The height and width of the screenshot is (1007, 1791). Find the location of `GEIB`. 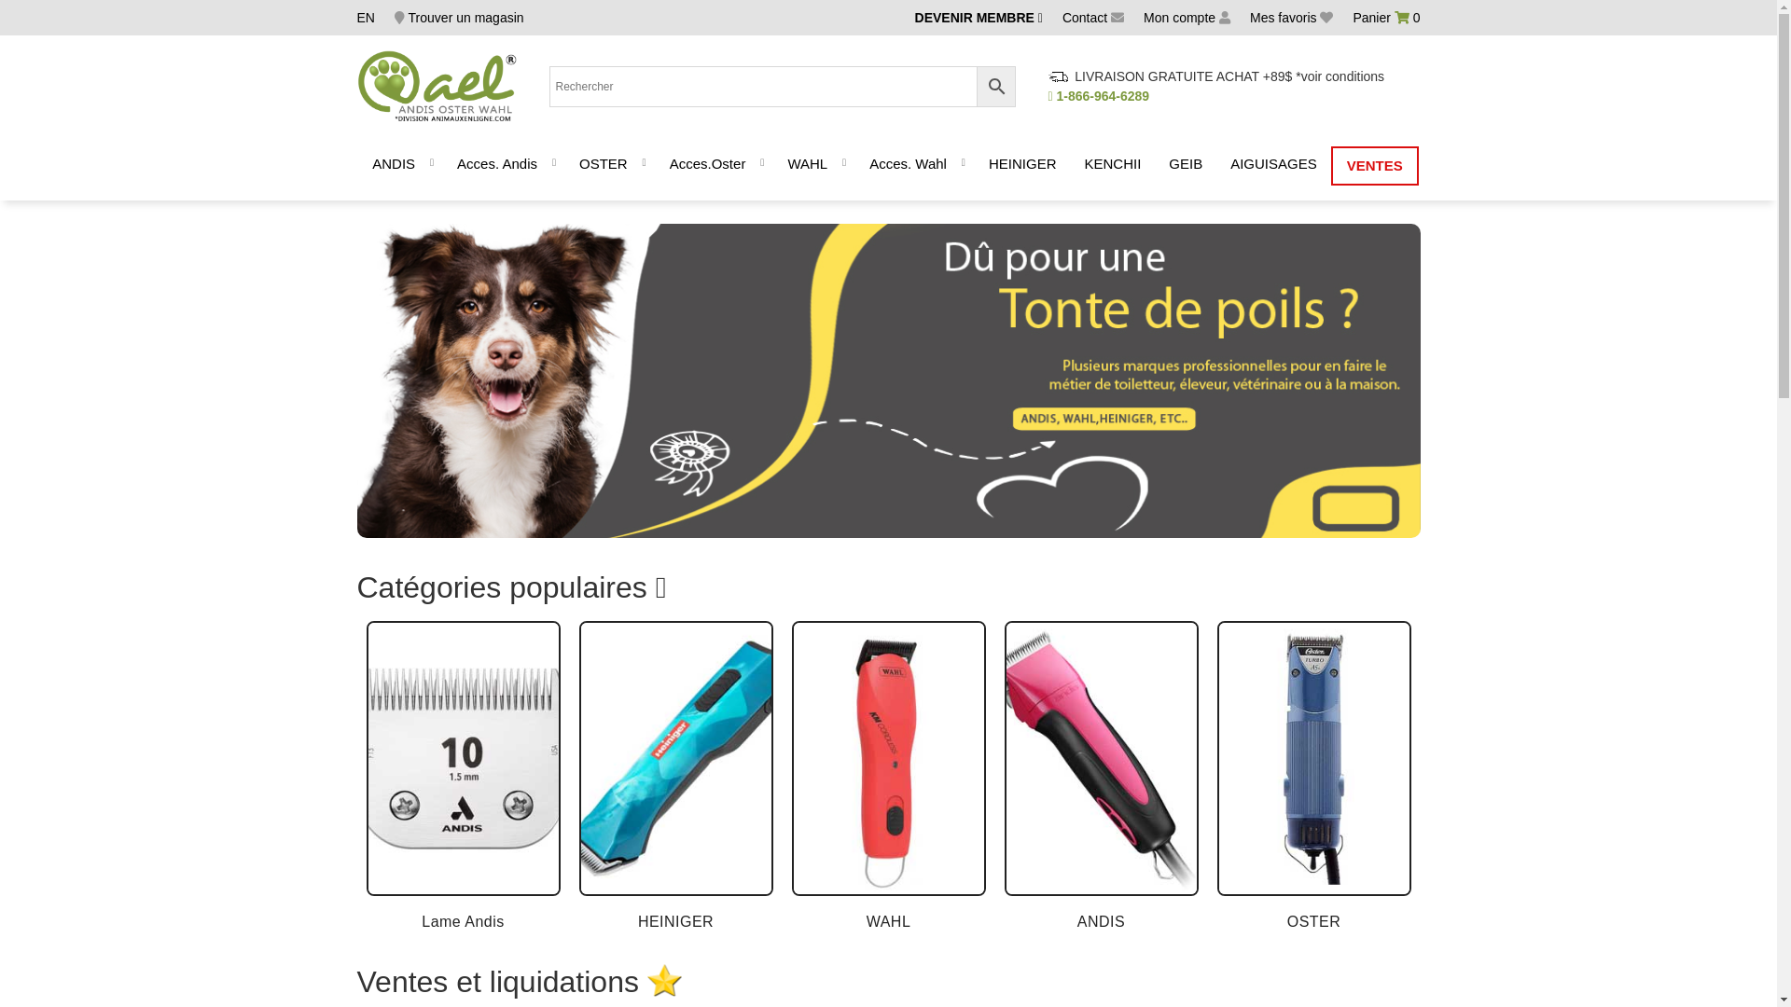

GEIB is located at coordinates (1186, 166).